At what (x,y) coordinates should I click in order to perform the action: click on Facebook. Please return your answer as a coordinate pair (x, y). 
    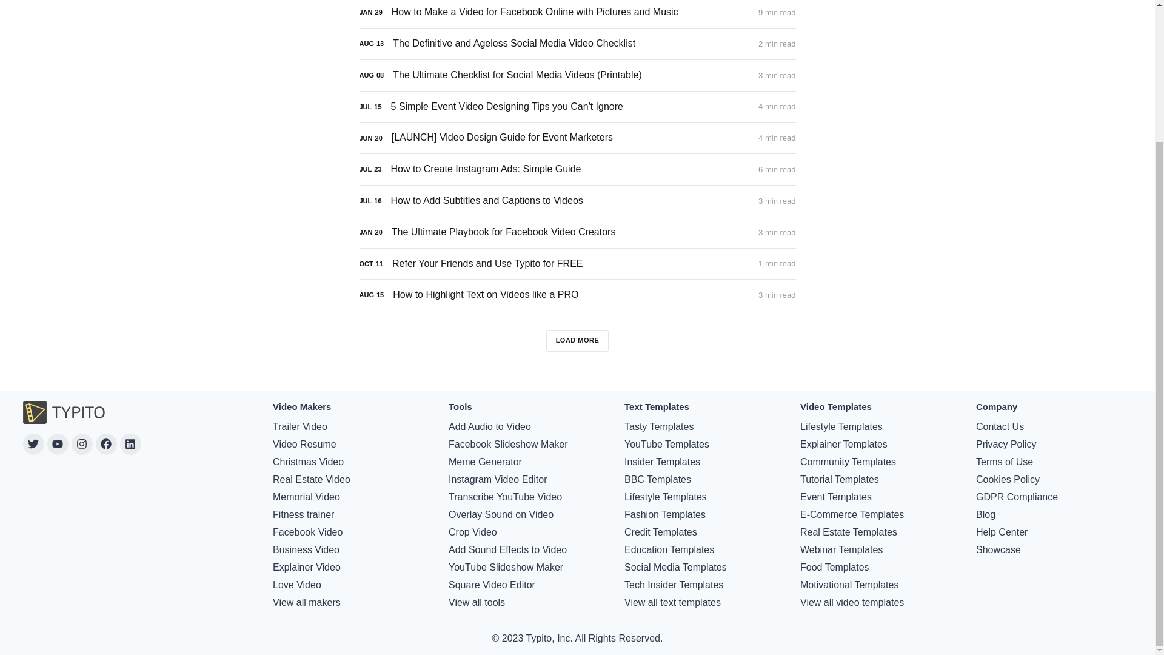
    Looking at the image, I should click on (106, 444).